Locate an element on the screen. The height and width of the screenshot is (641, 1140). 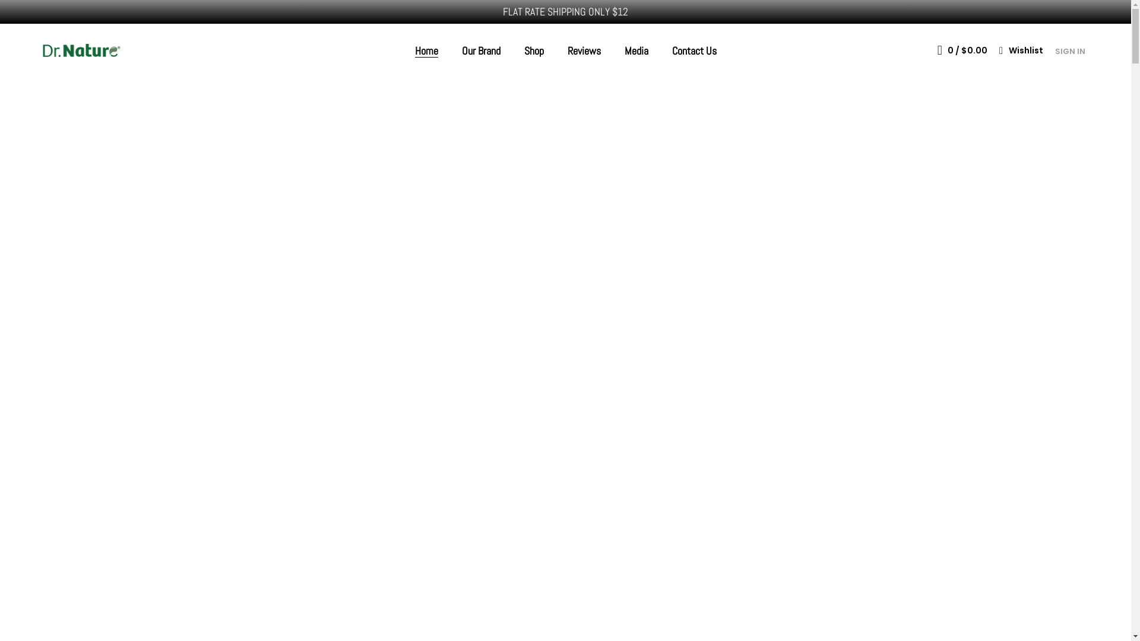
Shop is located at coordinates (584, 542).